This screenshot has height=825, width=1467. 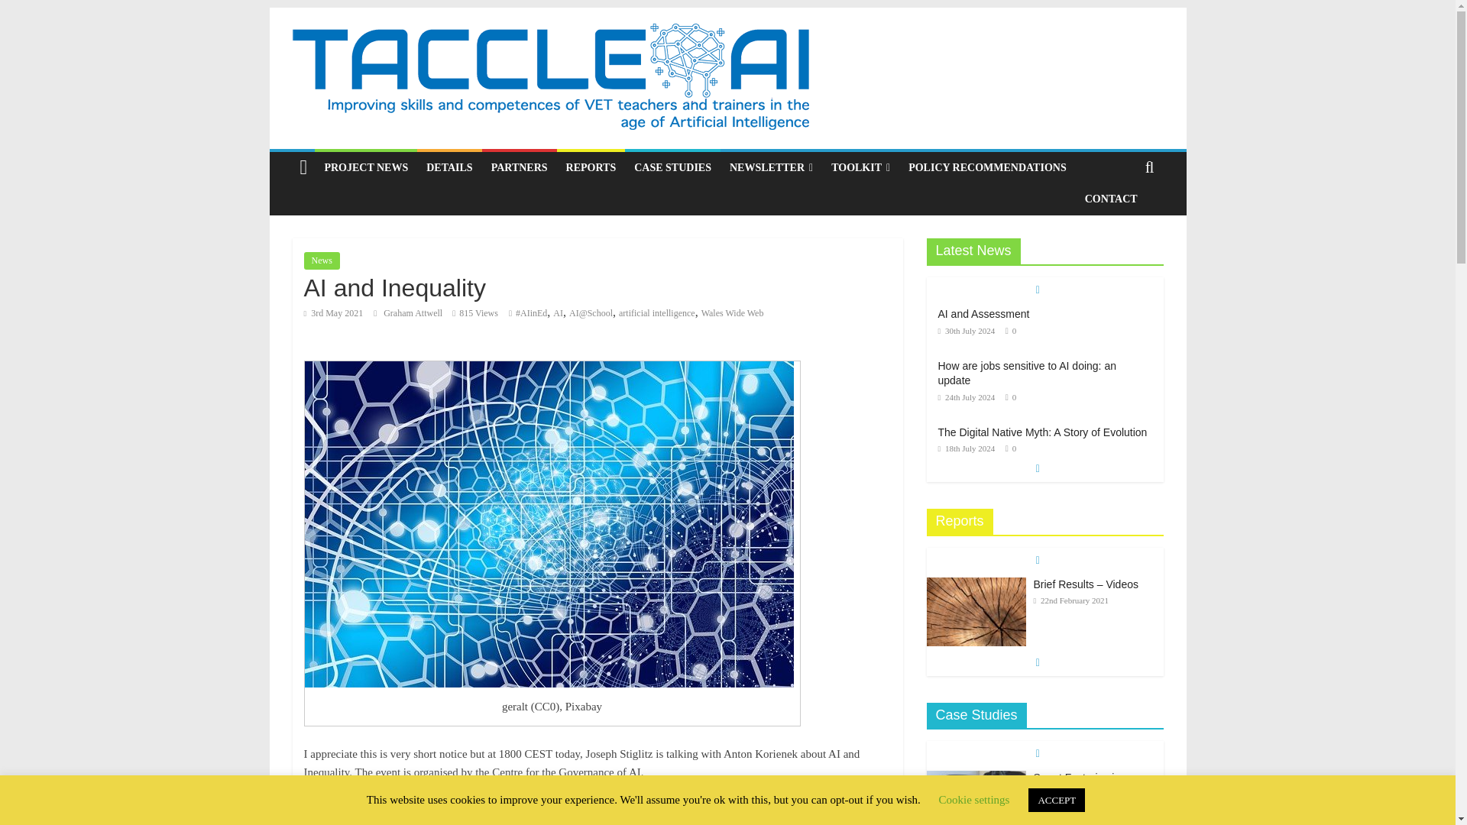 What do you see at coordinates (984, 313) in the screenshot?
I see `AI and Assessment` at bounding box center [984, 313].